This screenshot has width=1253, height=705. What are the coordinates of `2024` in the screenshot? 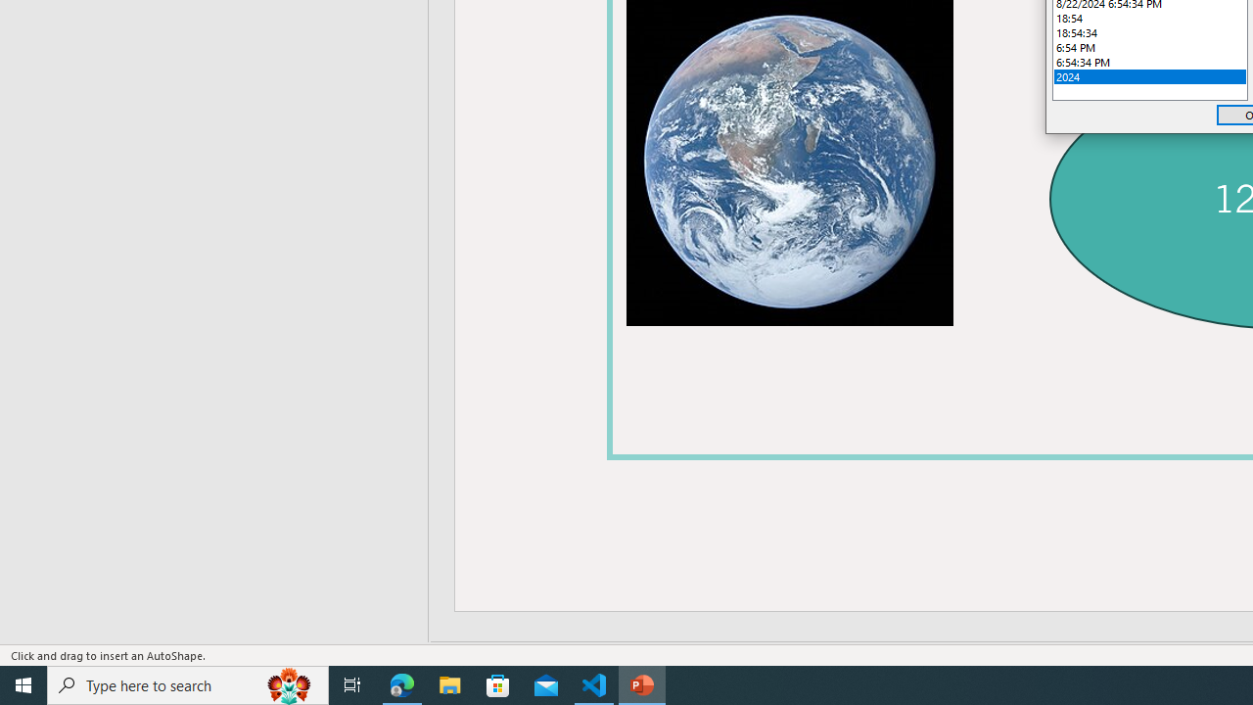 It's located at (1149, 76).